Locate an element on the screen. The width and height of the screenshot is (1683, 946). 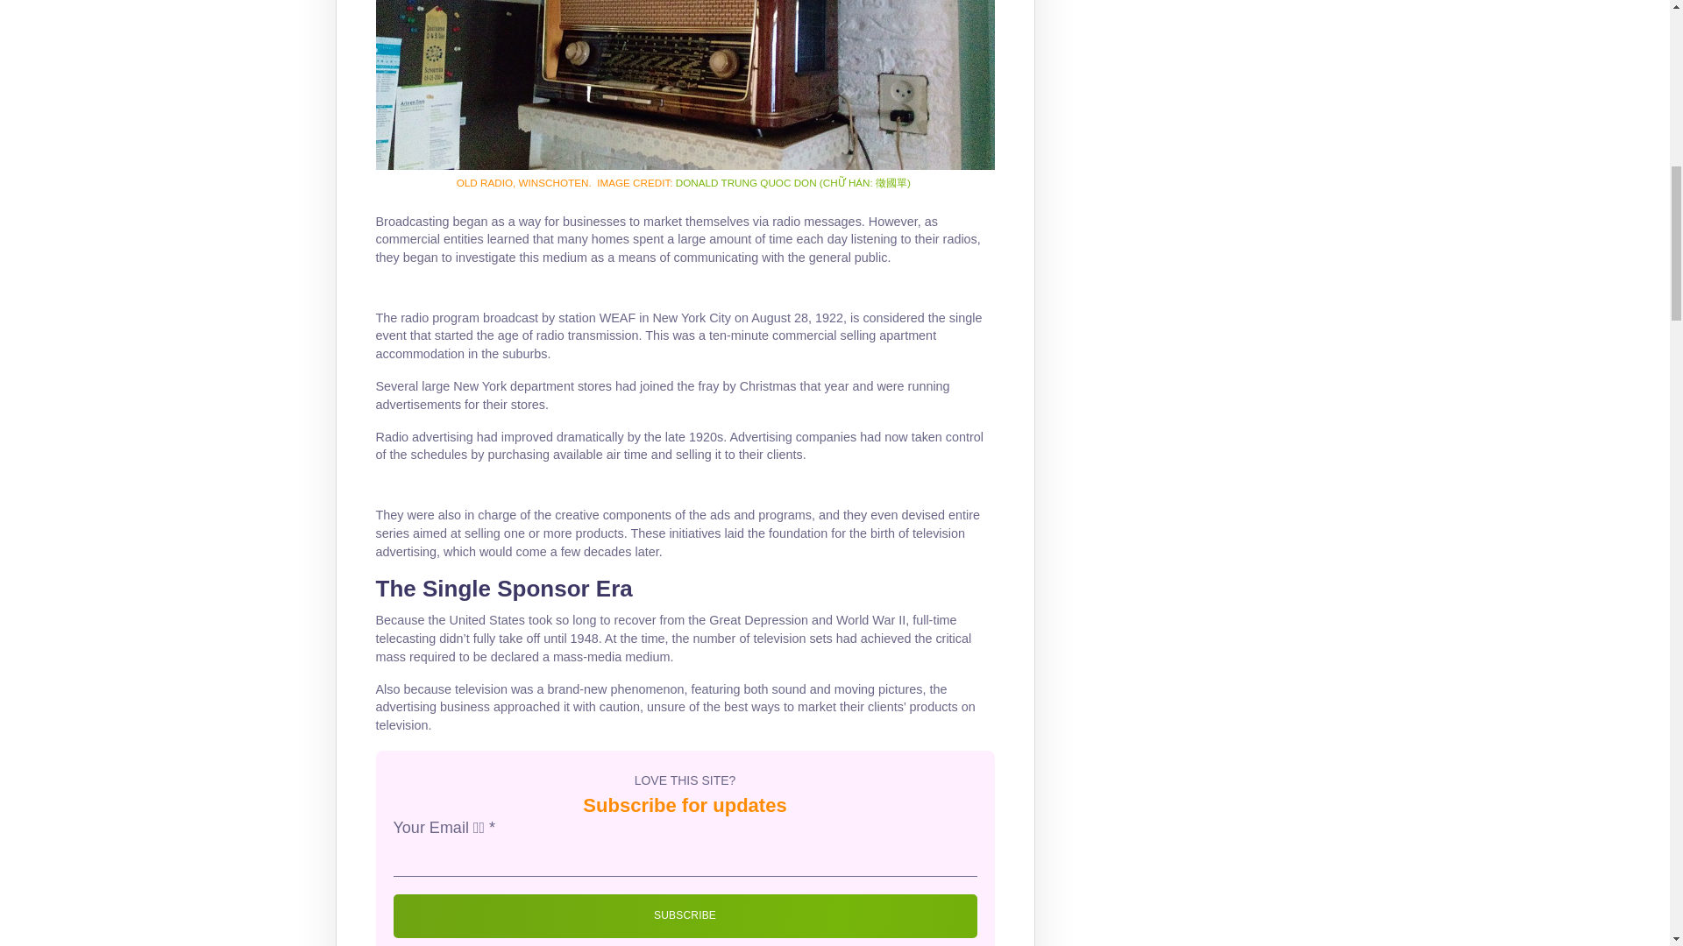
px Old radio Winschoten is located at coordinates (685, 85).